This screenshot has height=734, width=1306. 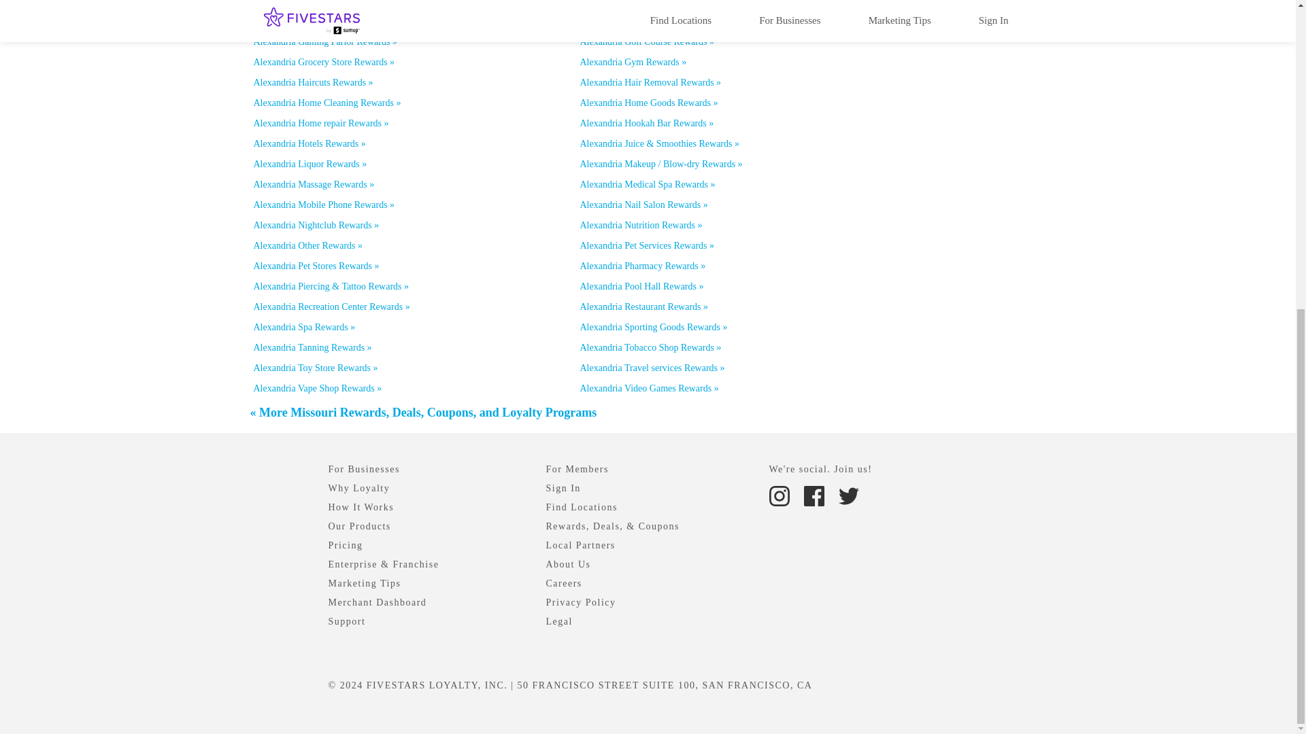 What do you see at coordinates (848, 496) in the screenshot?
I see `Fivestars Twitter` at bounding box center [848, 496].